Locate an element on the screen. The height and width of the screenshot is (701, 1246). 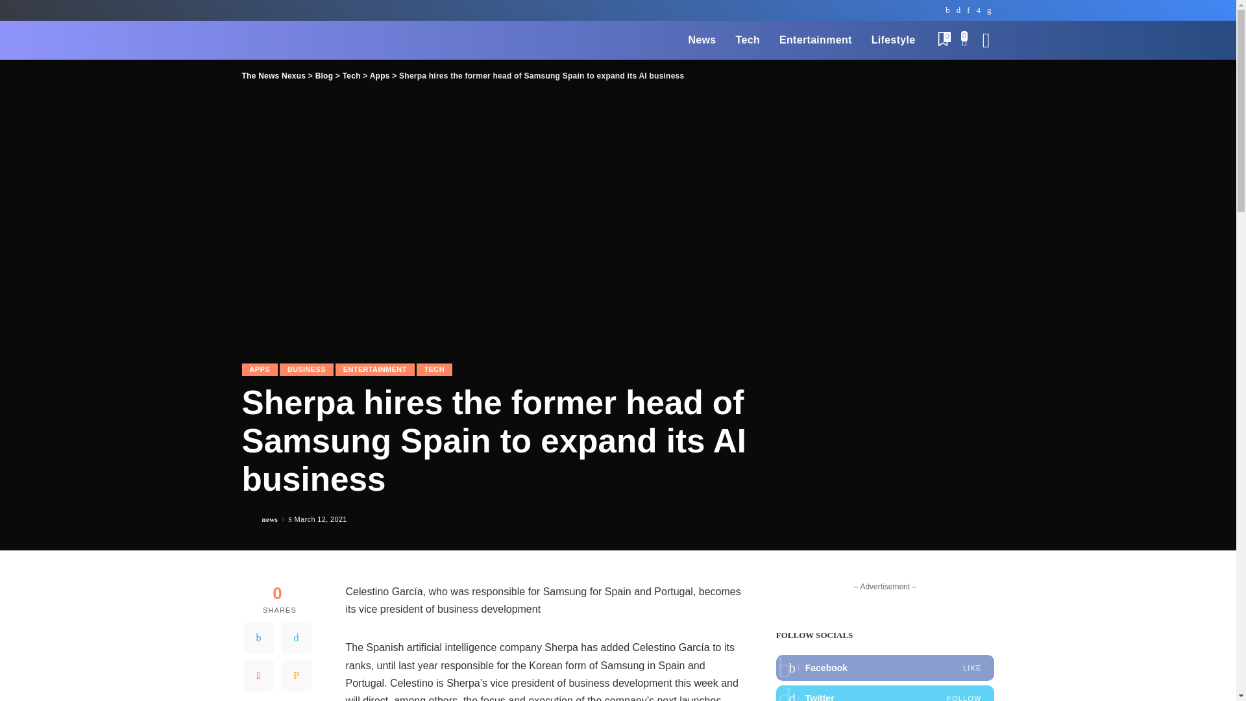
Entertainment is located at coordinates (816, 40).